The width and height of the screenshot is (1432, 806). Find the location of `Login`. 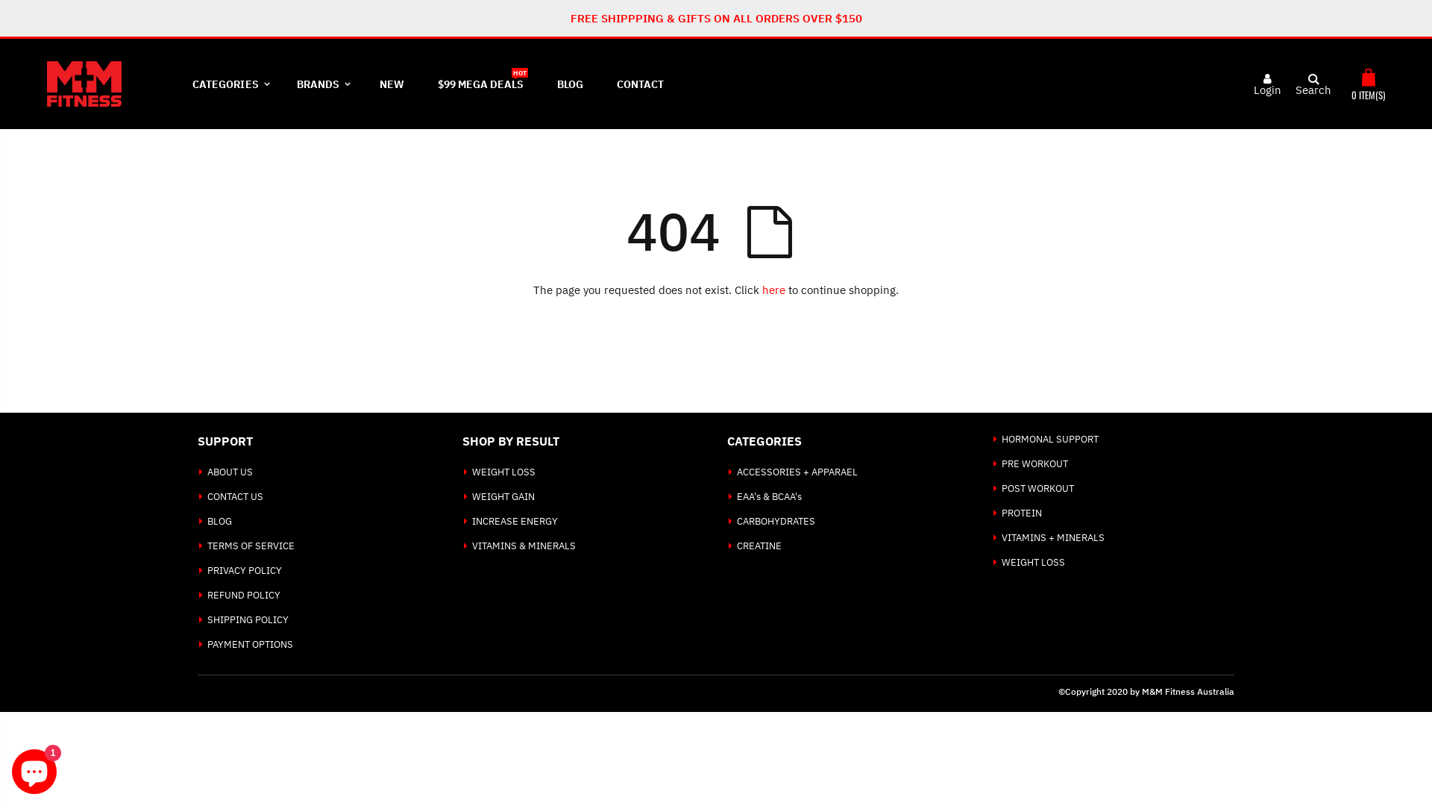

Login is located at coordinates (1268, 90).